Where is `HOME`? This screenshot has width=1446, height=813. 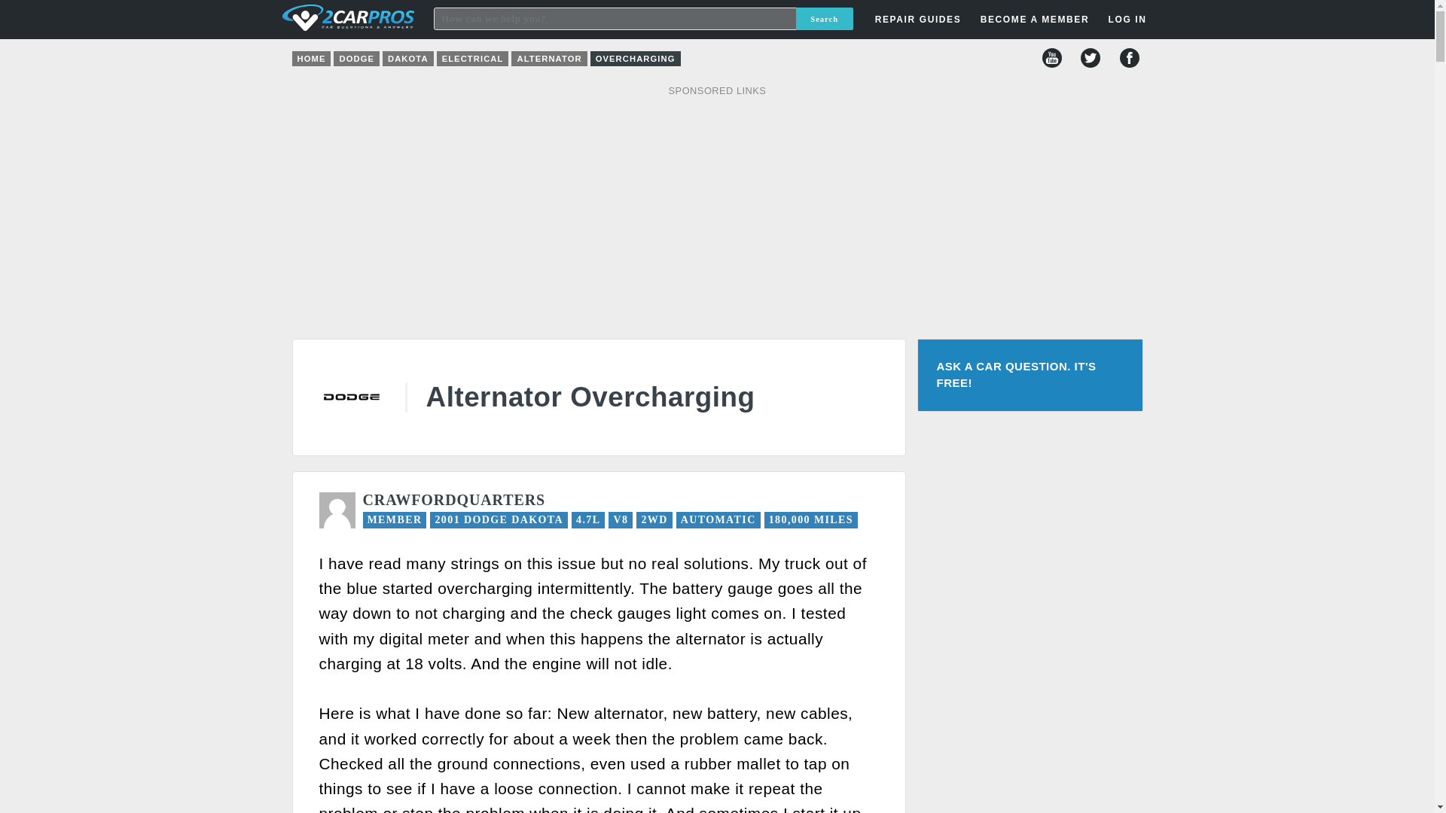
HOME is located at coordinates (311, 59).